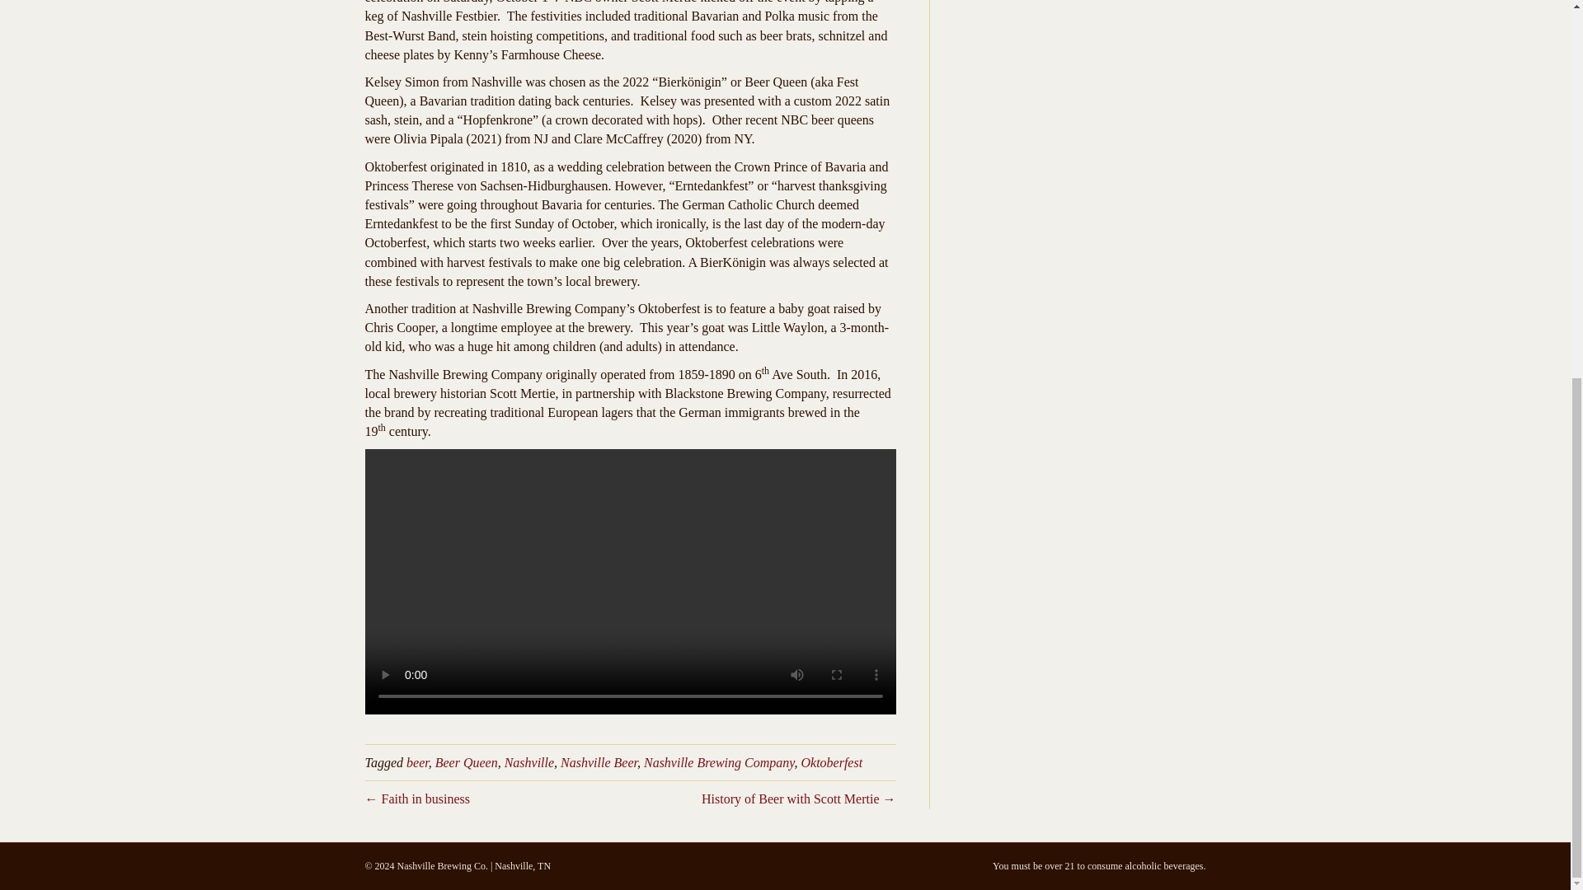 The image size is (1583, 890). I want to click on Beer Queen, so click(467, 762).